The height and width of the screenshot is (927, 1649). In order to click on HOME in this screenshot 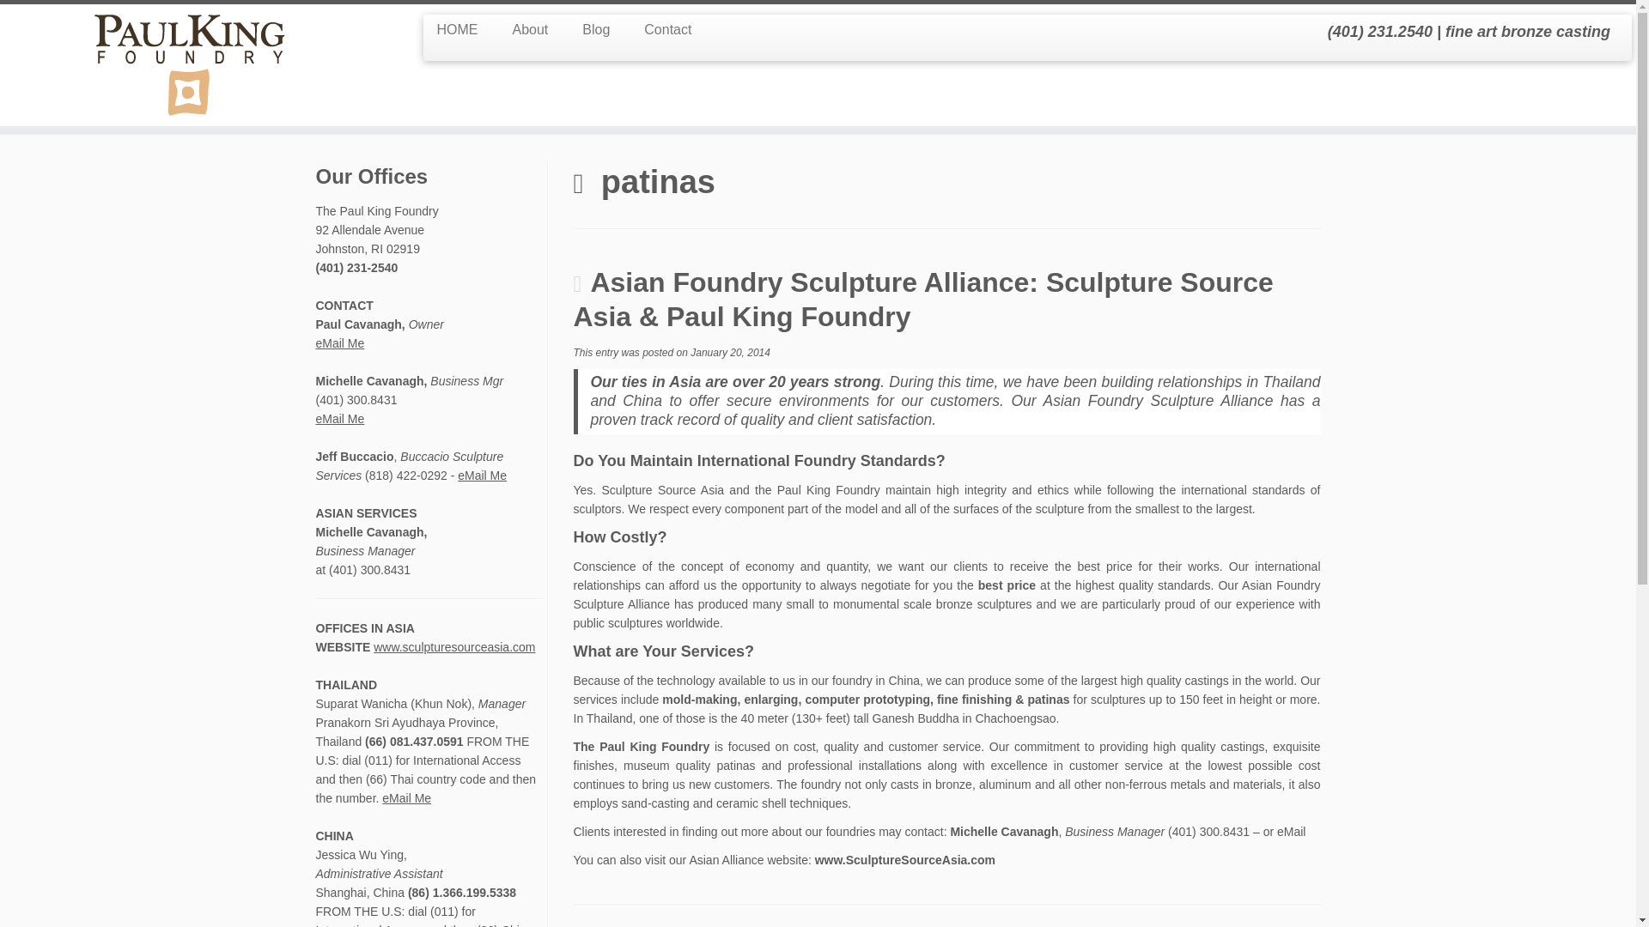, I will do `click(464, 29)`.